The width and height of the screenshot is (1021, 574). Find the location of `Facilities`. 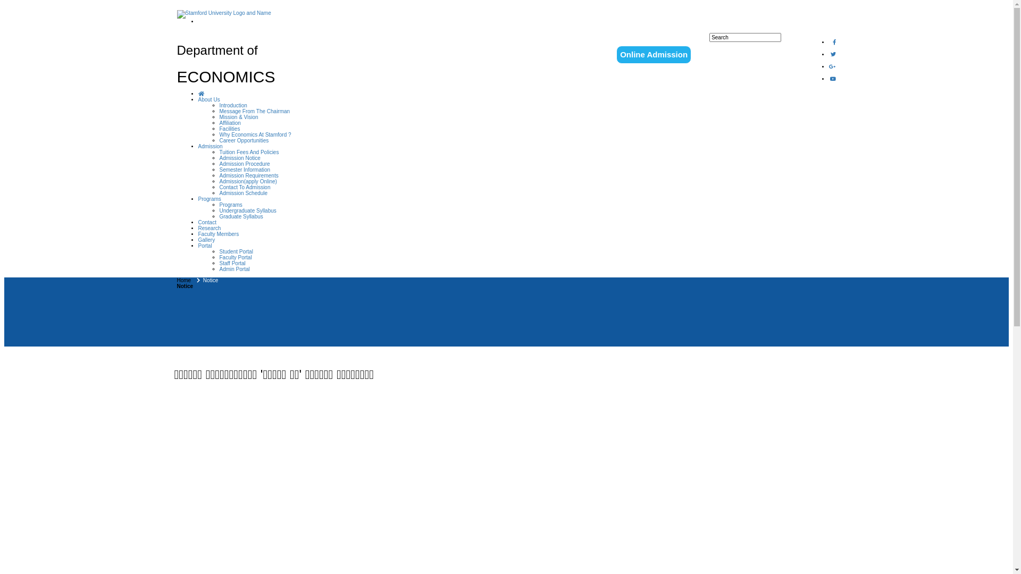

Facilities is located at coordinates (230, 129).